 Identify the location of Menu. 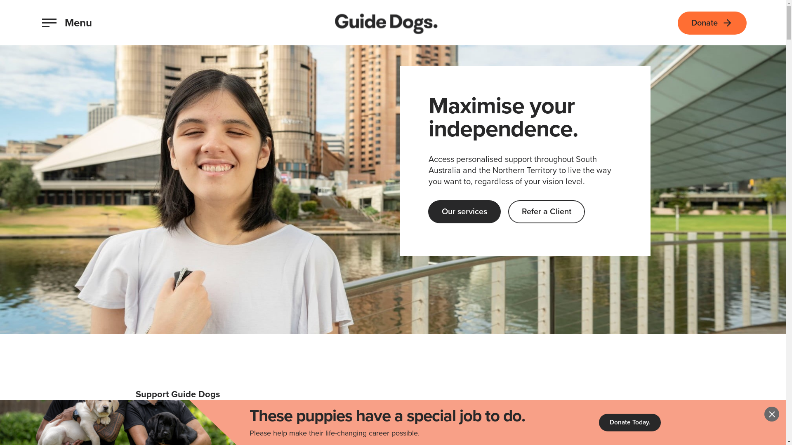
(67, 23).